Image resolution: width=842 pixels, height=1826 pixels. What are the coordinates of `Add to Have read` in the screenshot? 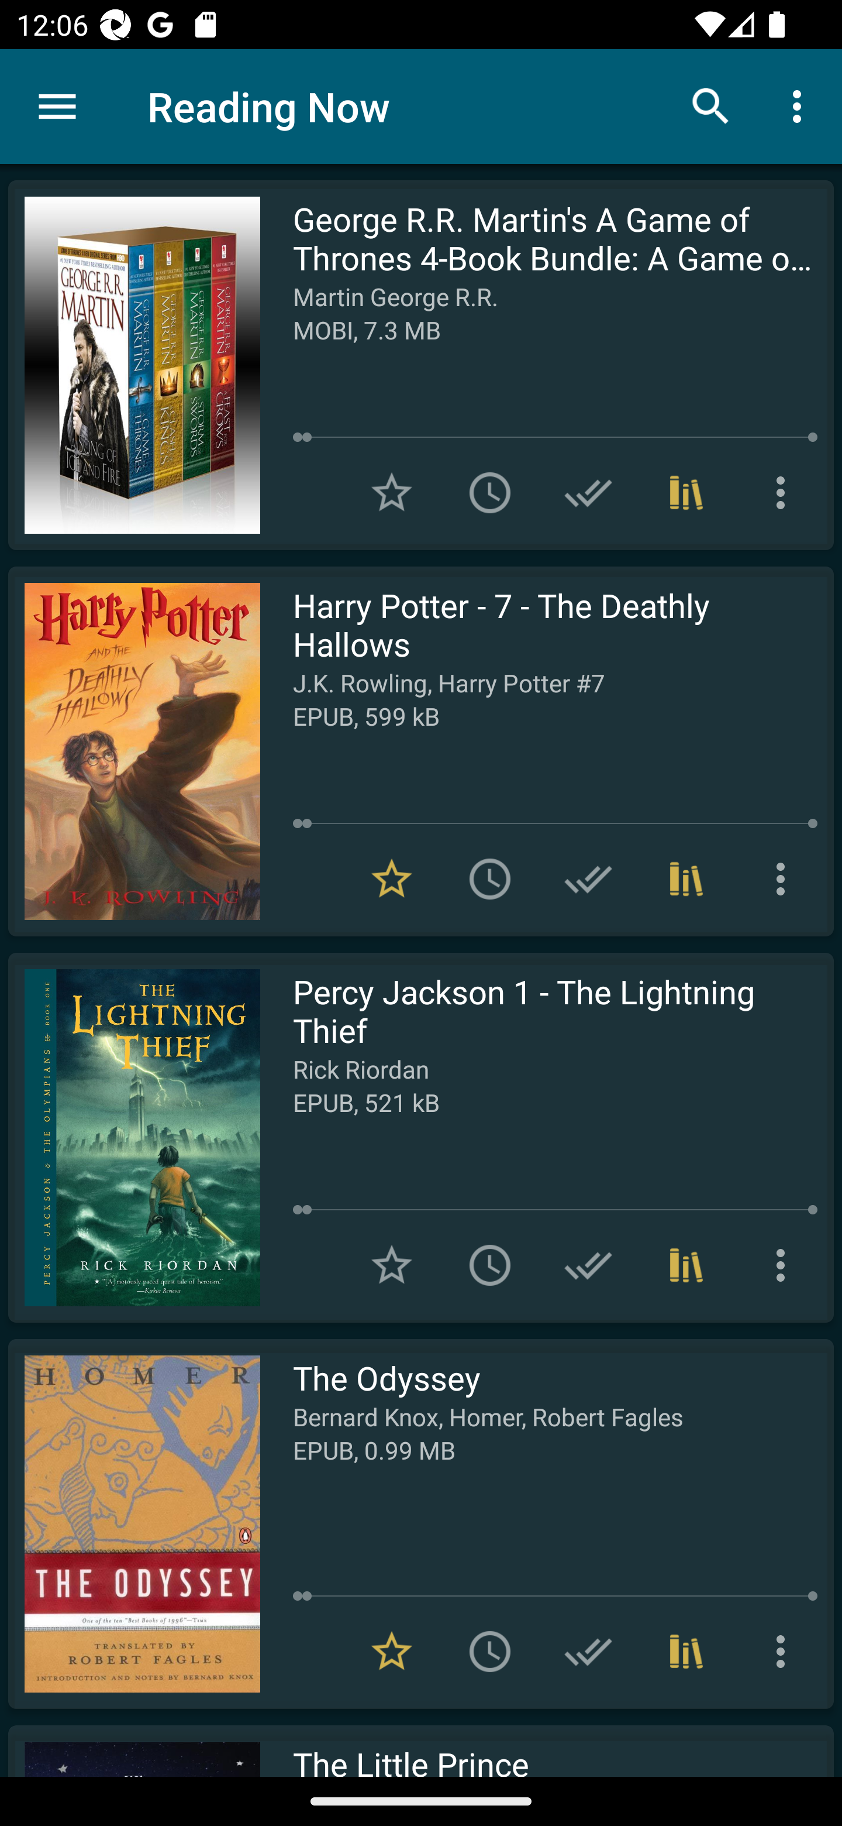 It's located at (588, 1652).